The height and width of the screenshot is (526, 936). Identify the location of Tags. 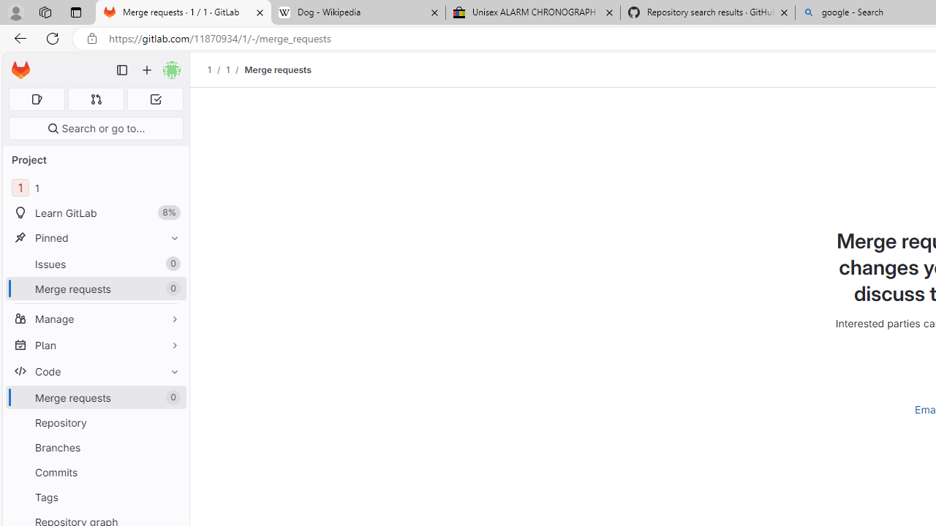
(95, 497).